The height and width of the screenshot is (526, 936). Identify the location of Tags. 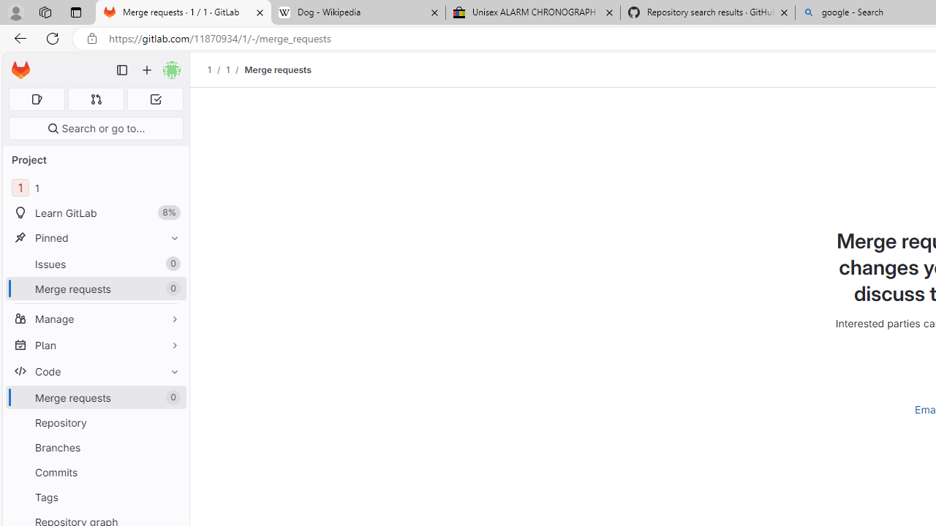
(95, 497).